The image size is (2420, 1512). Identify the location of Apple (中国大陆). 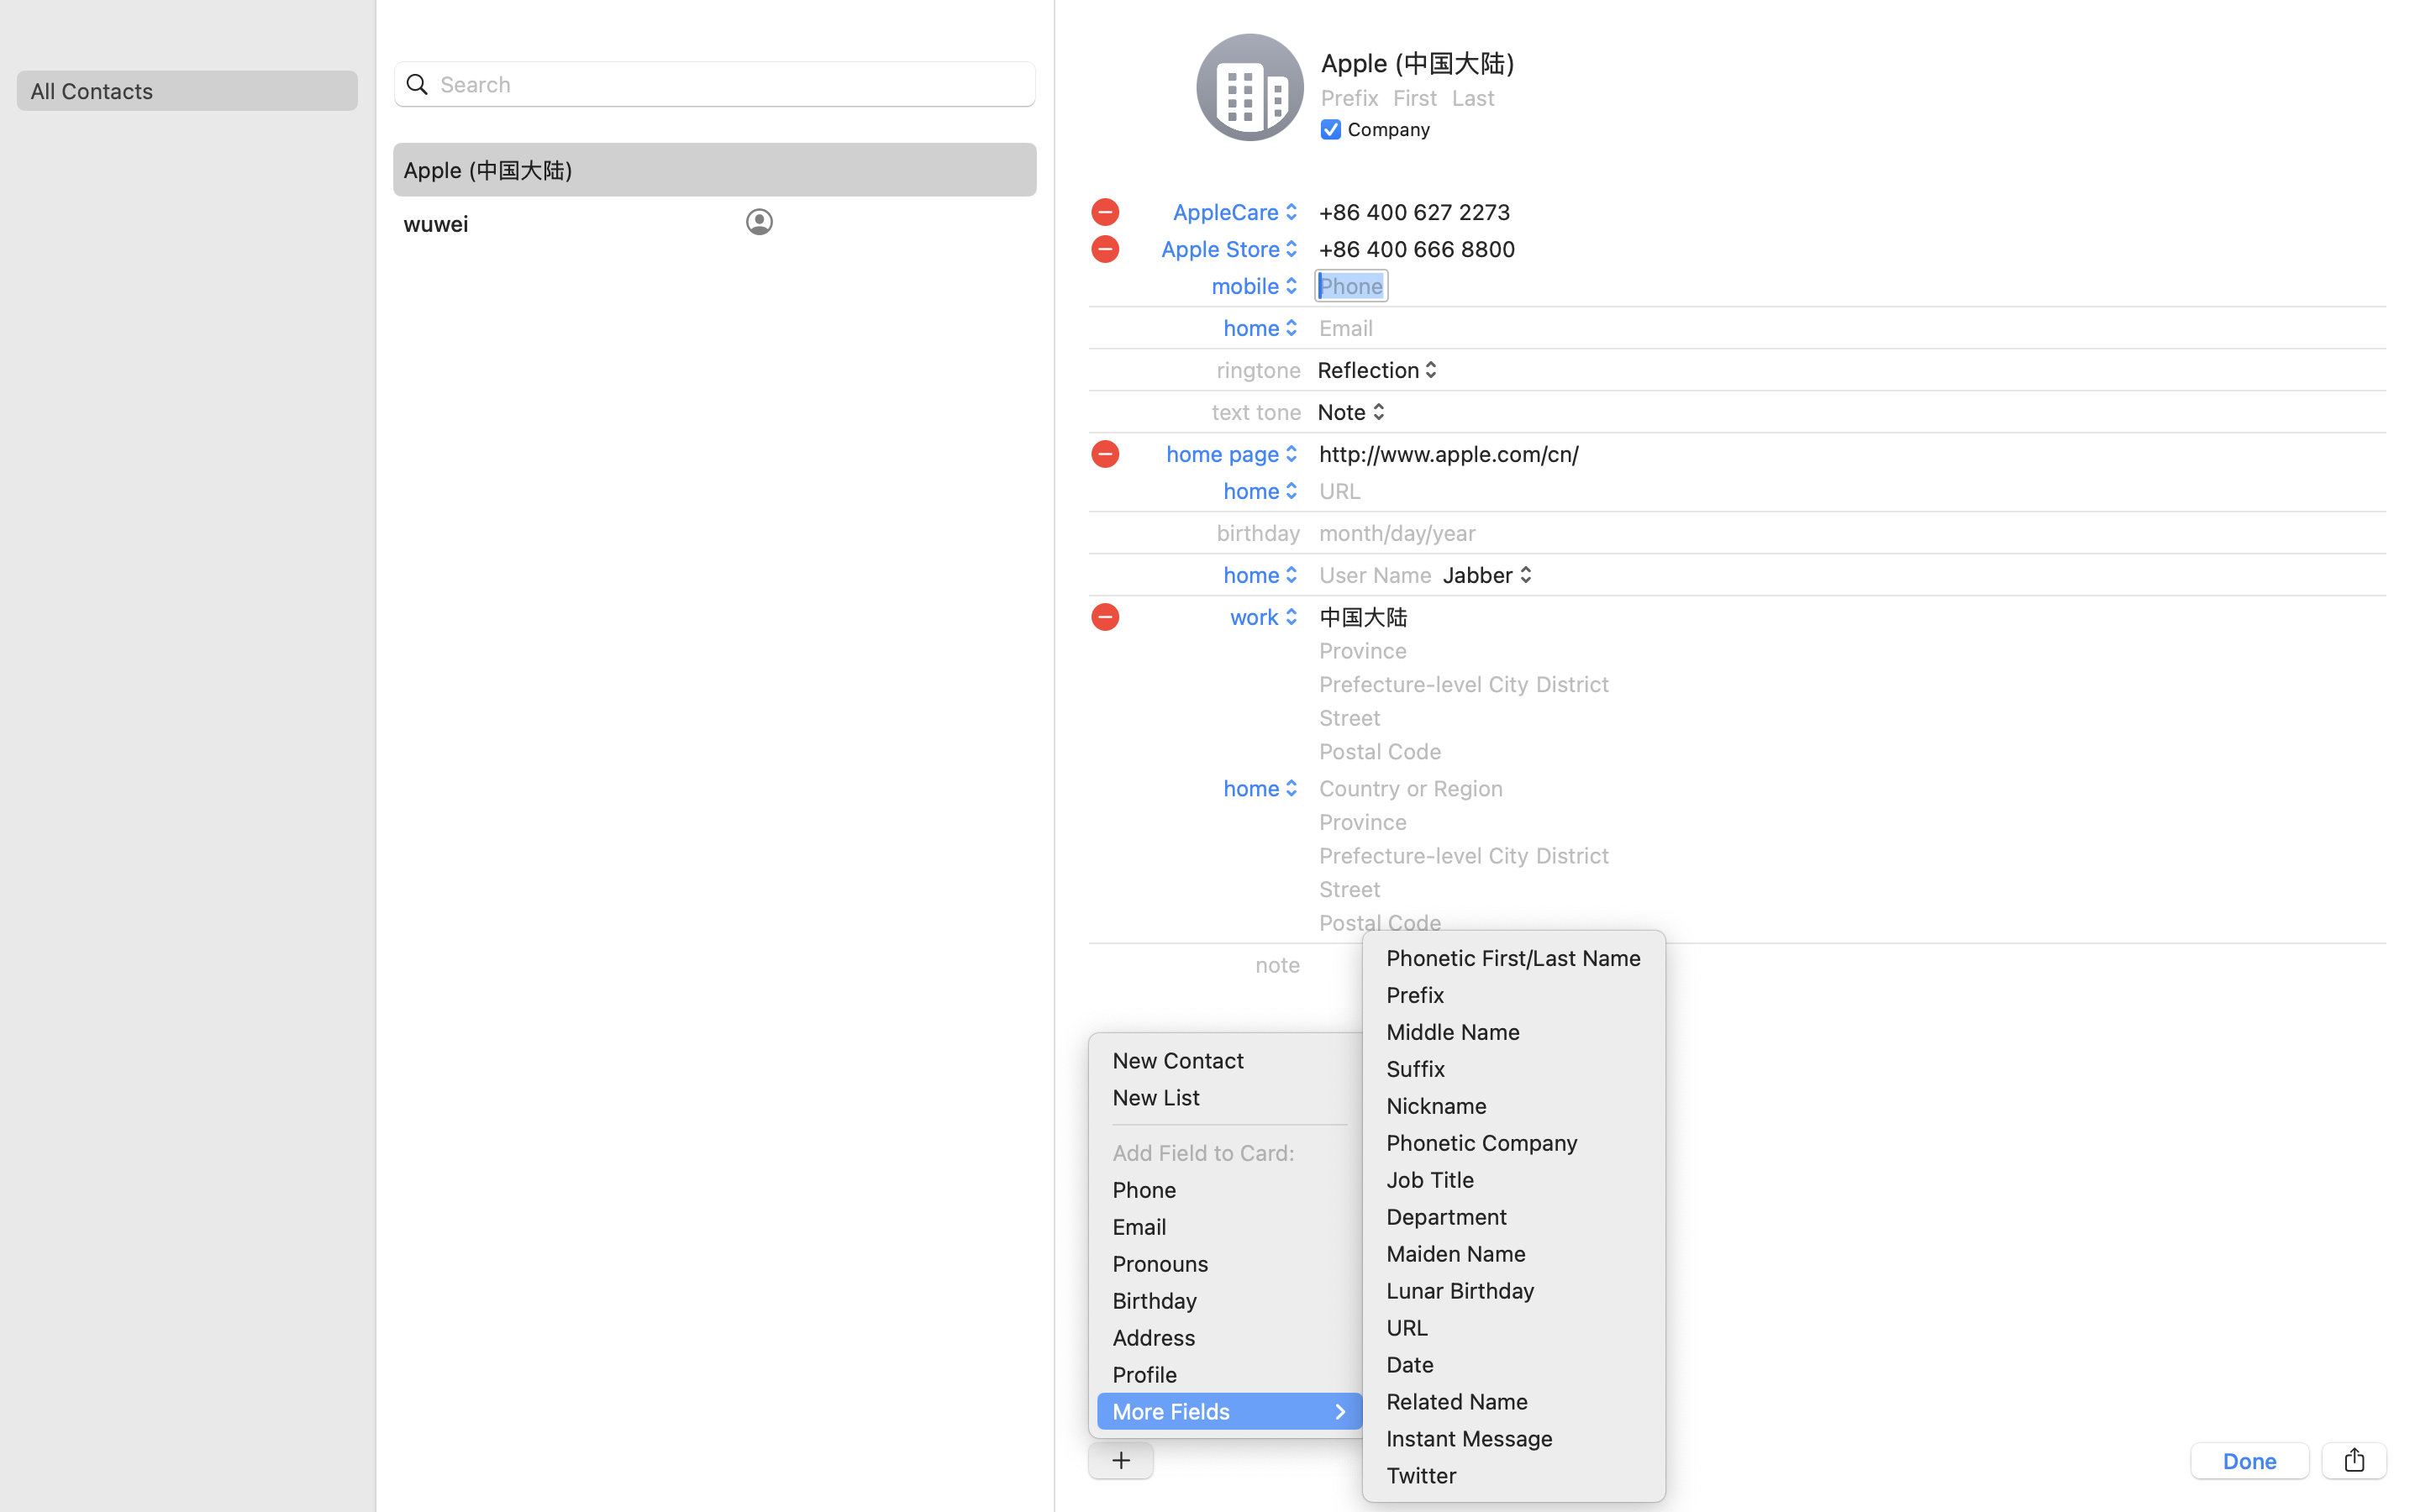
(488, 170).